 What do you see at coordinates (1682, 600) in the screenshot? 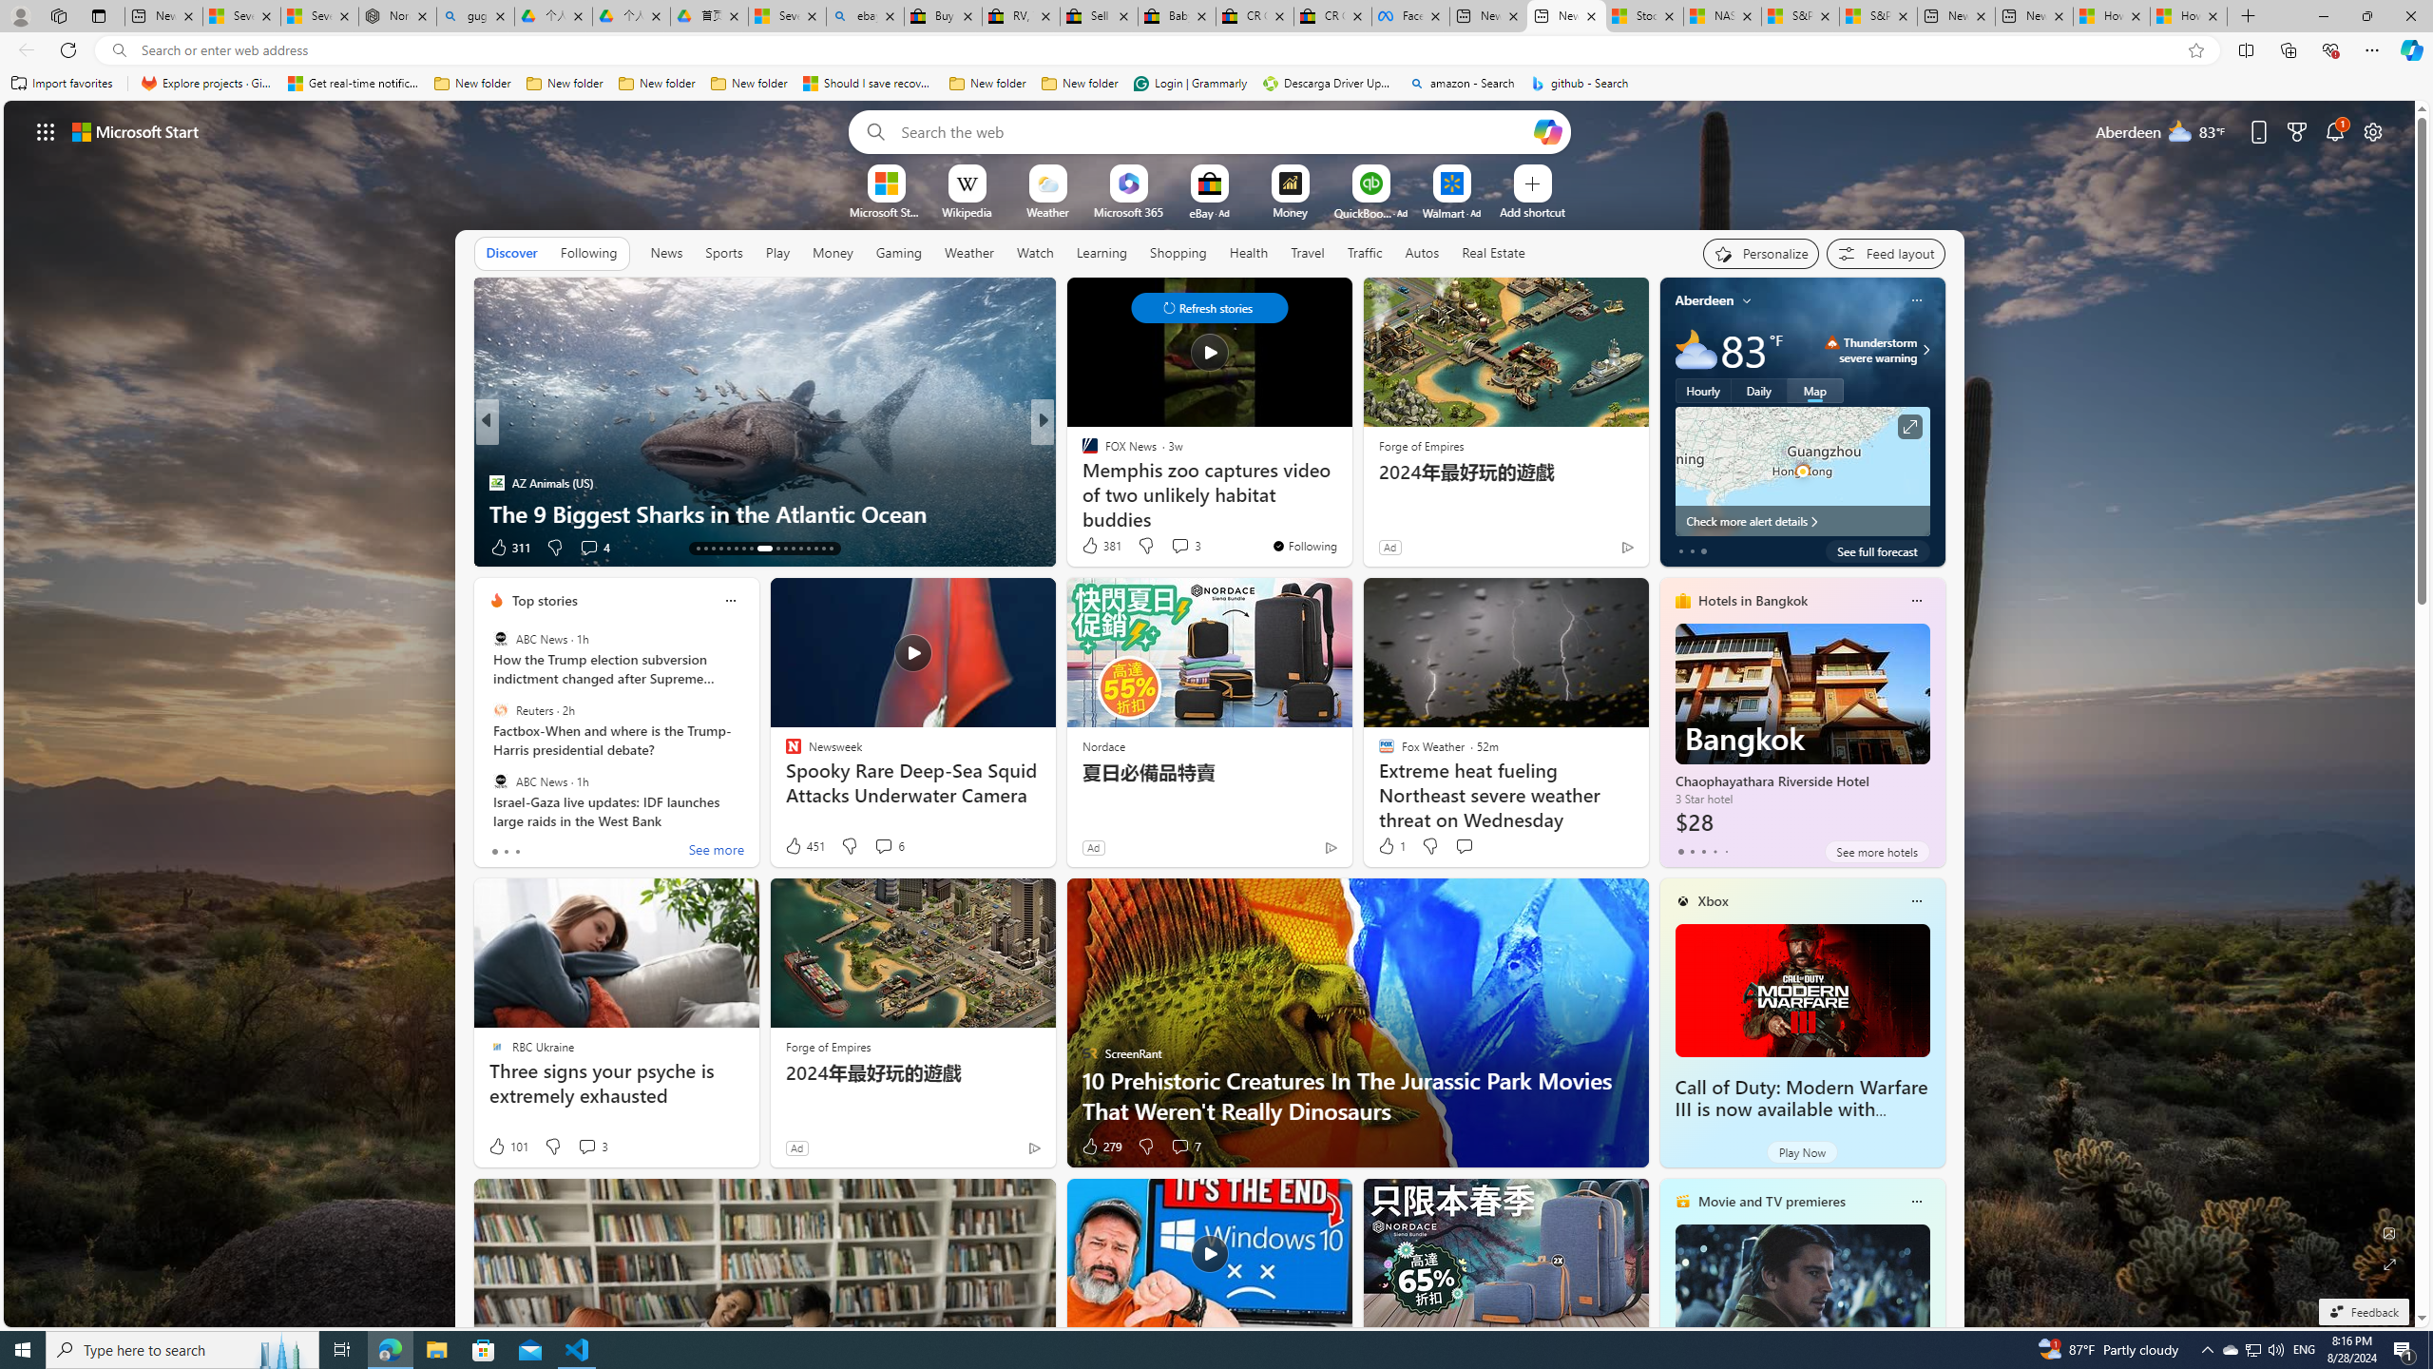
I see `hotels-header-icon` at bounding box center [1682, 600].